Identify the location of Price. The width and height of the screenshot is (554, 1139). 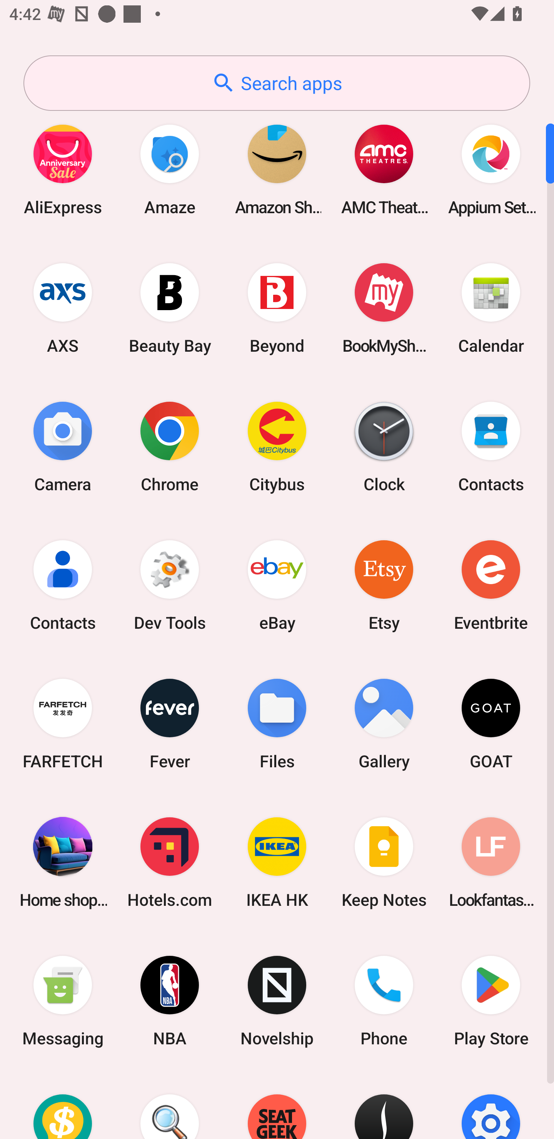
(63, 1105).